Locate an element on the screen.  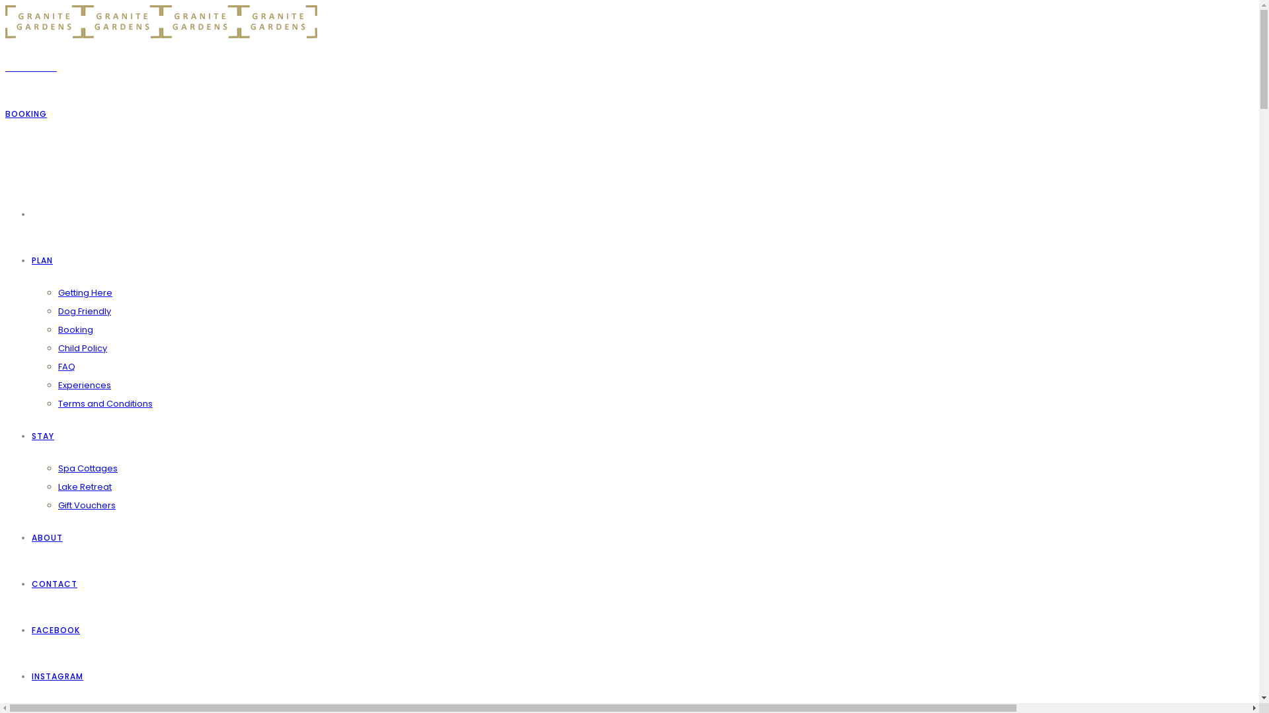
Lake Retreat is located at coordinates (85, 487).